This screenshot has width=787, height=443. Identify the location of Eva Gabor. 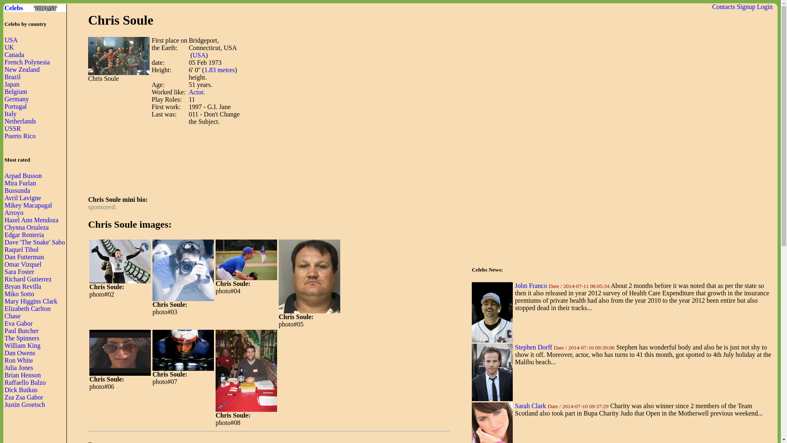
(19, 323).